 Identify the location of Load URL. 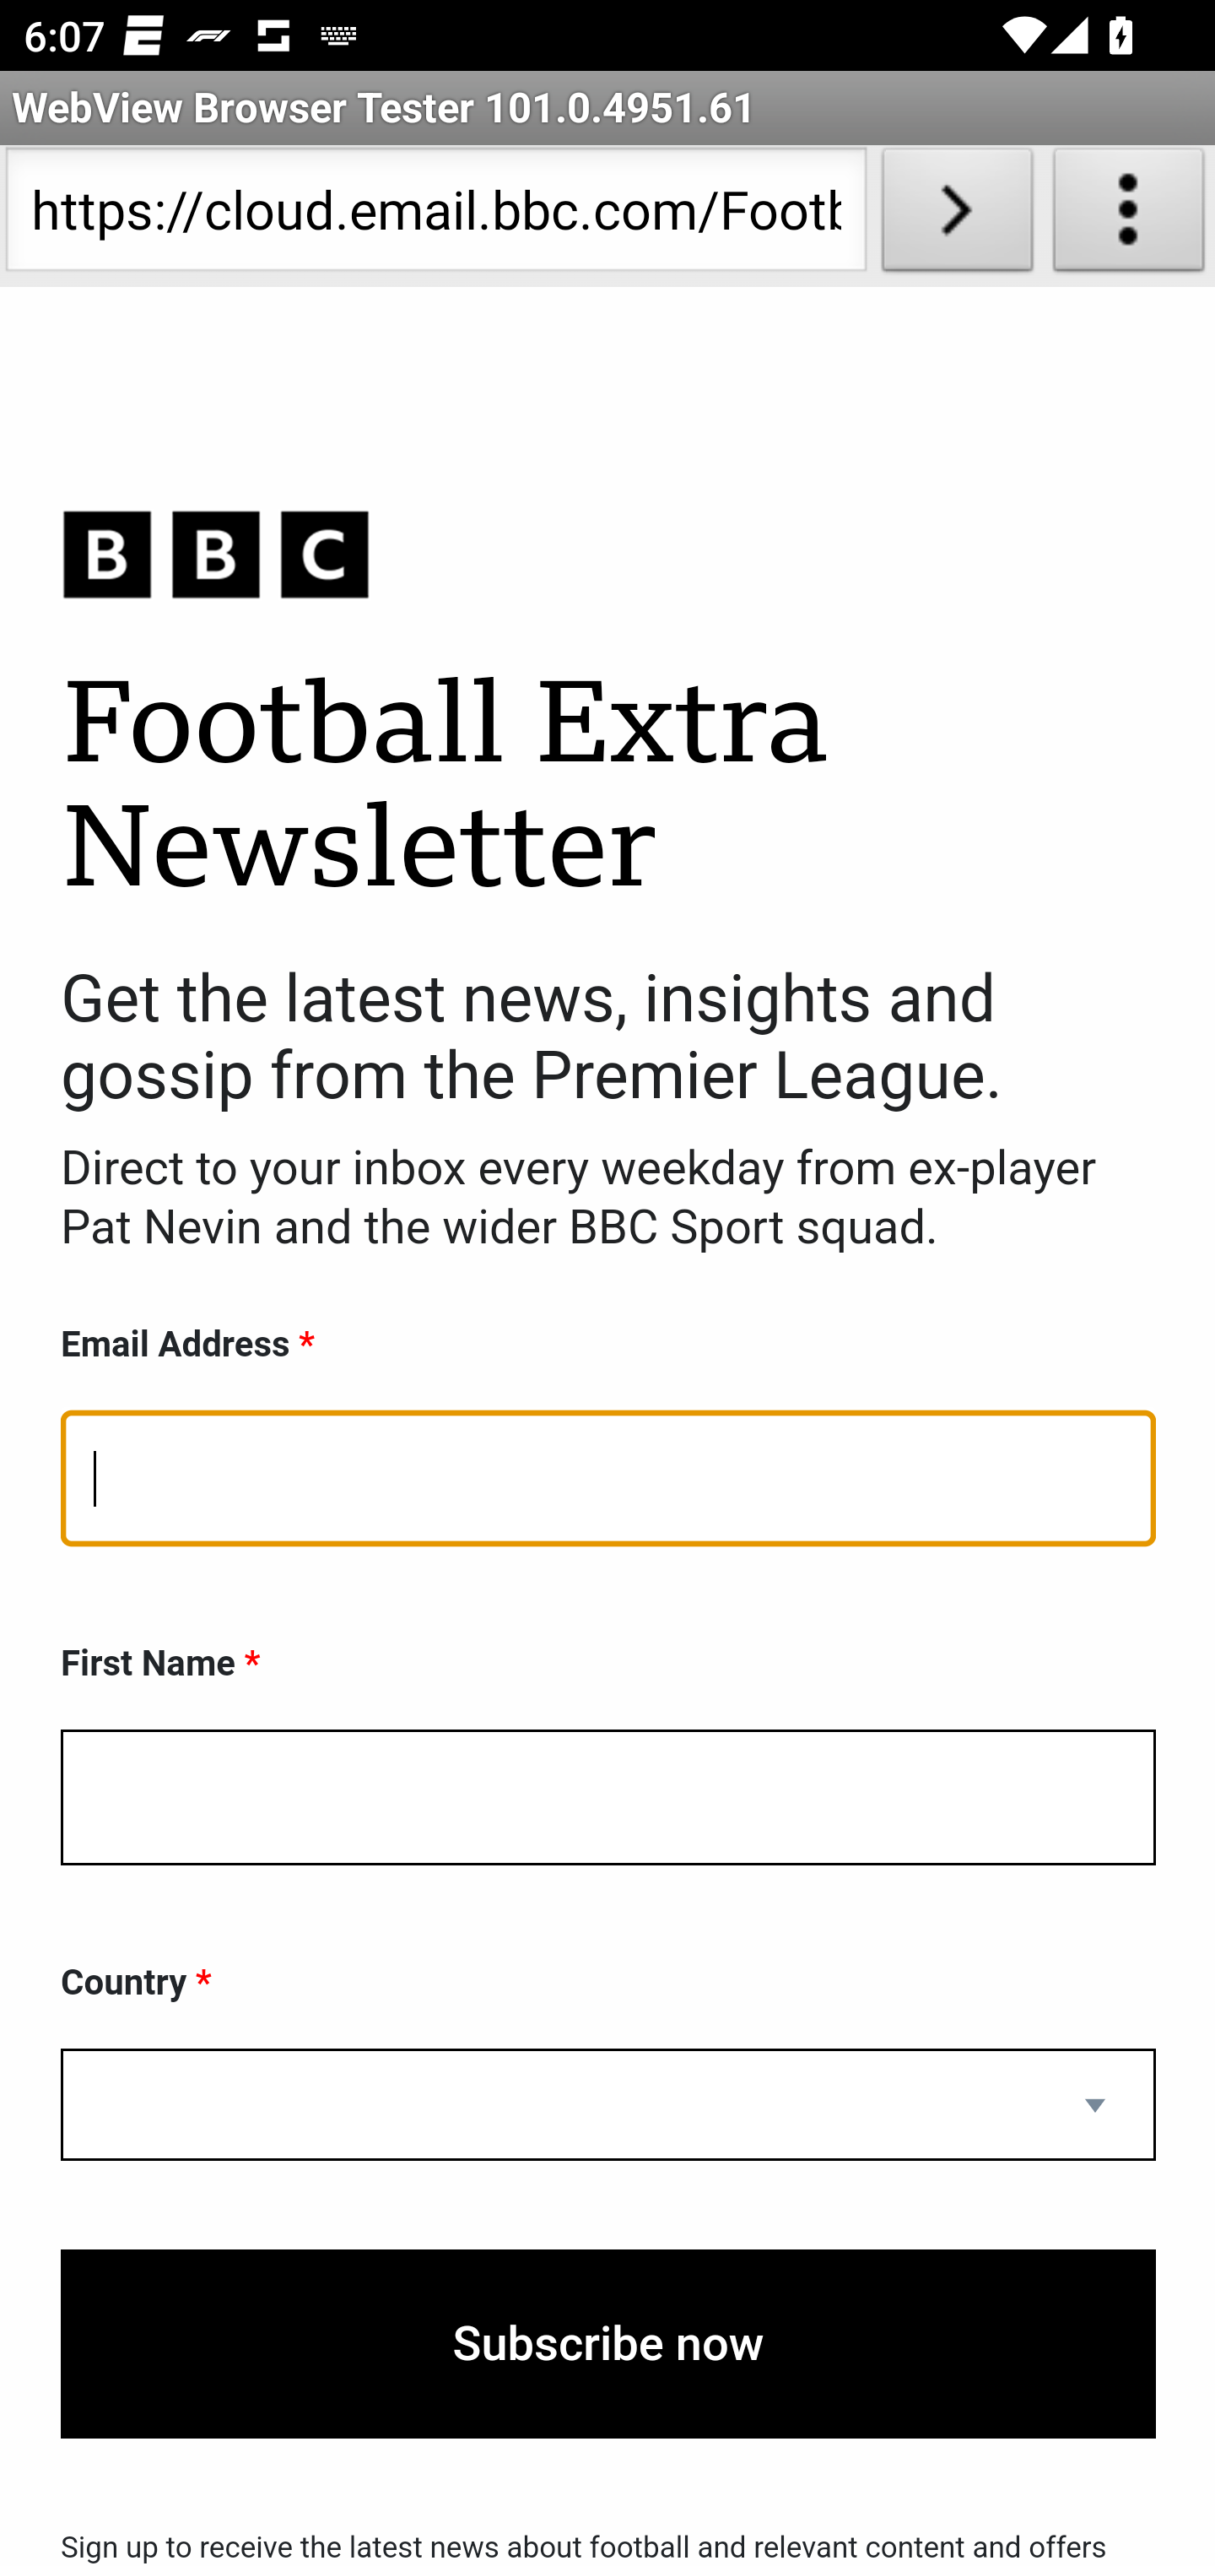
(957, 216).